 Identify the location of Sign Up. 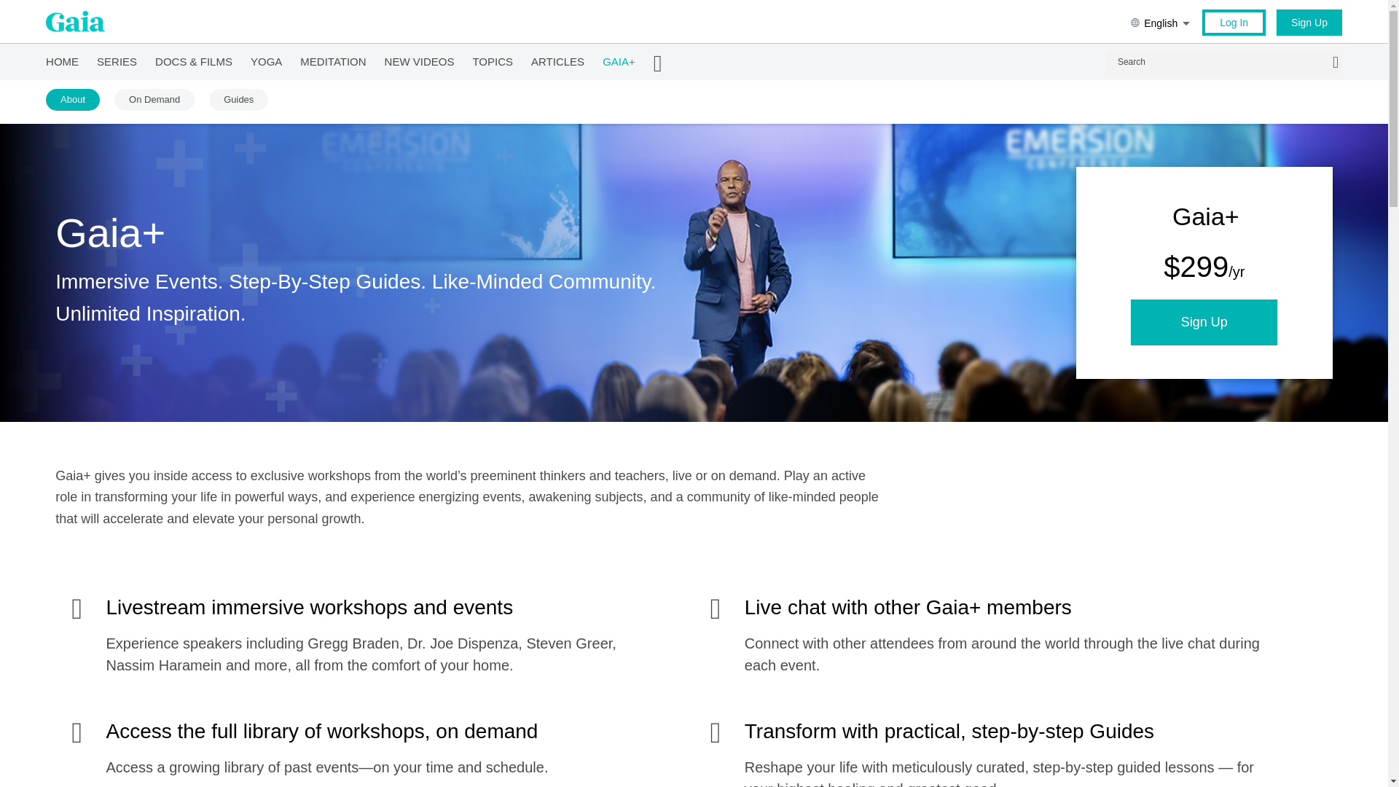
(1204, 322).